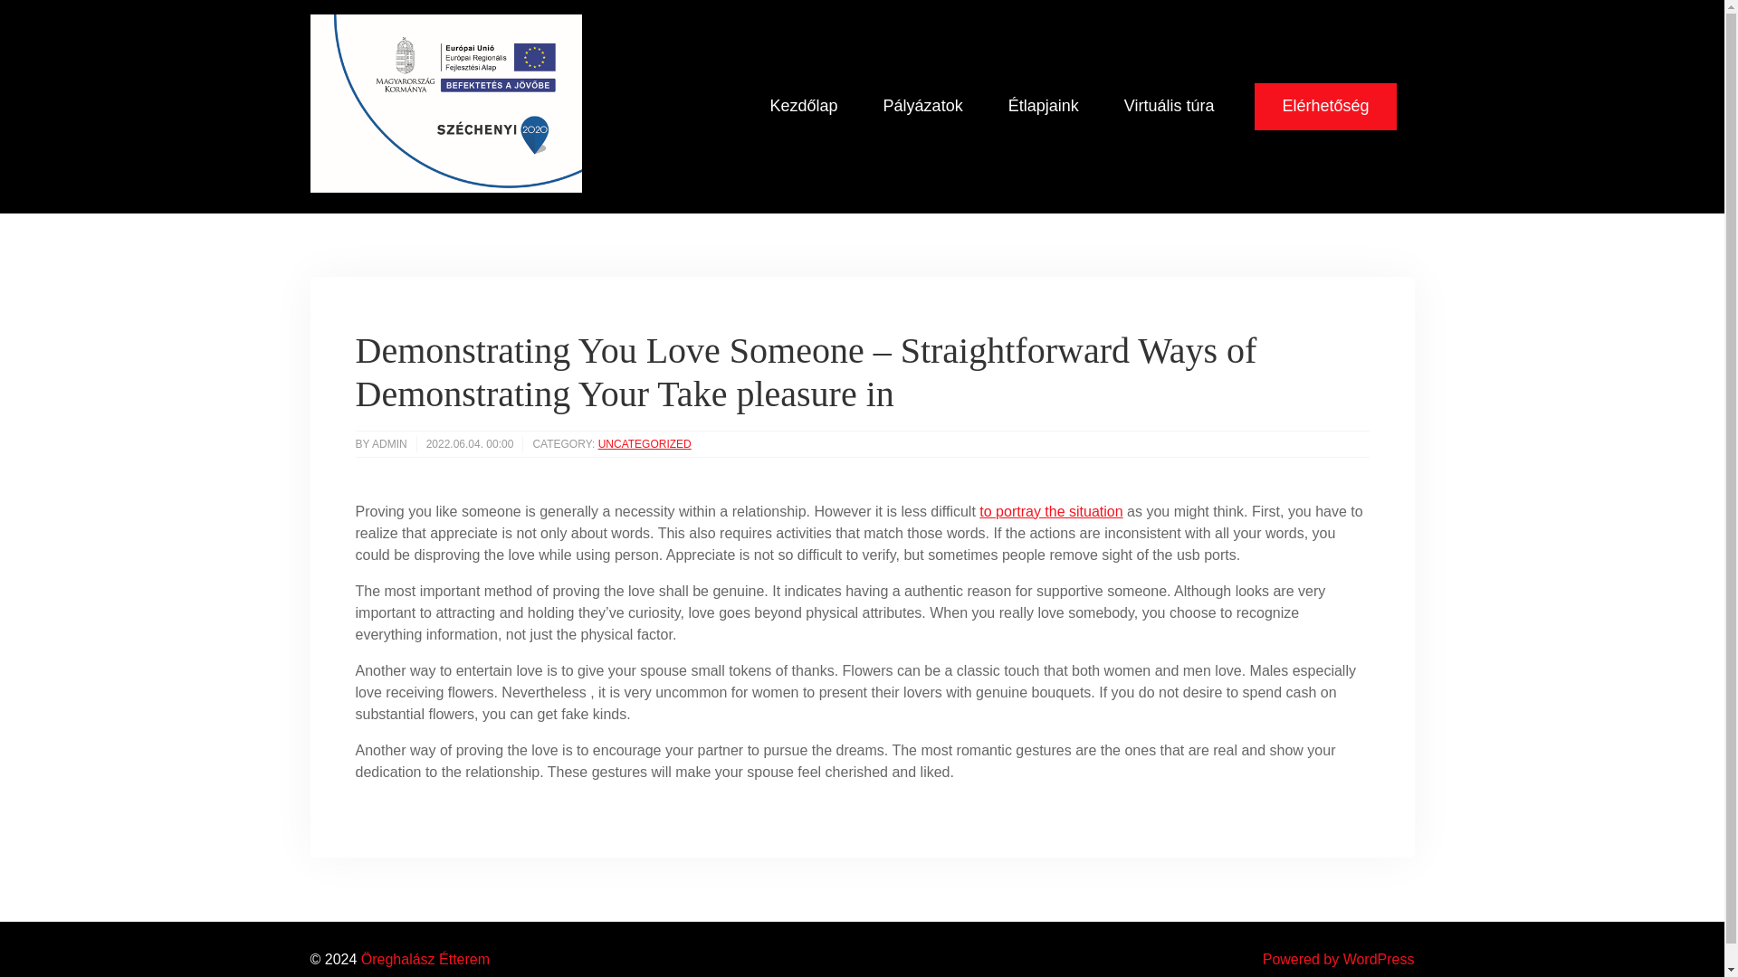 The height and width of the screenshot is (977, 1738). What do you see at coordinates (1051, 511) in the screenshot?
I see `to portray the situation` at bounding box center [1051, 511].